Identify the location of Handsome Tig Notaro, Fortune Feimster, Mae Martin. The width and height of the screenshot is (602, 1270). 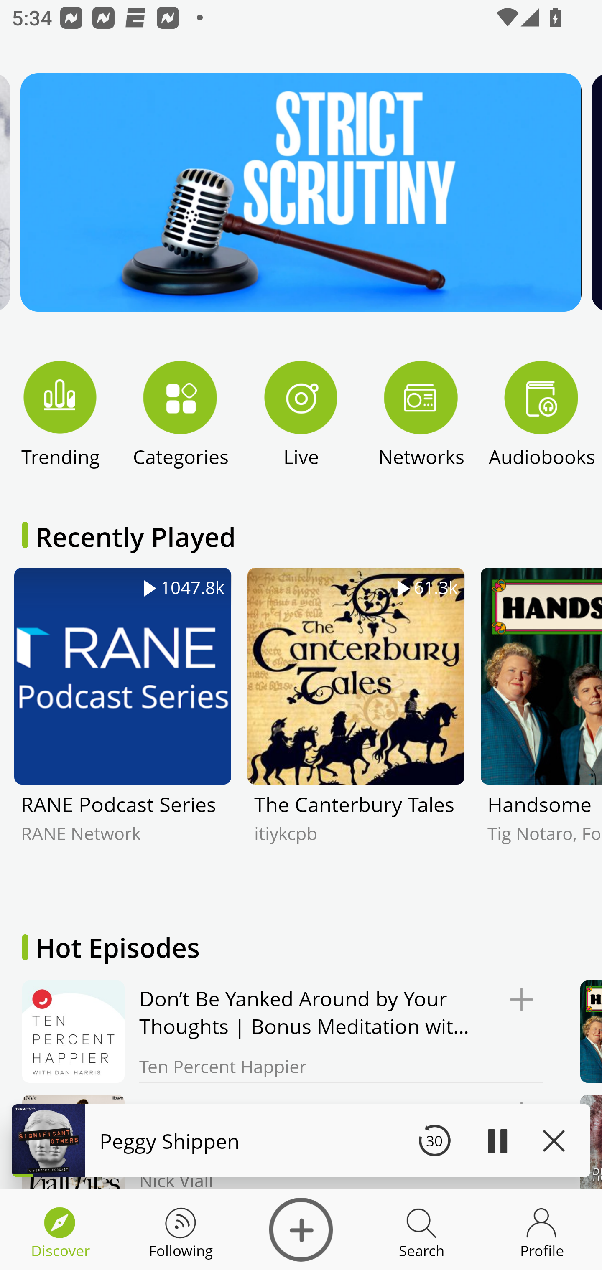
(541, 731).